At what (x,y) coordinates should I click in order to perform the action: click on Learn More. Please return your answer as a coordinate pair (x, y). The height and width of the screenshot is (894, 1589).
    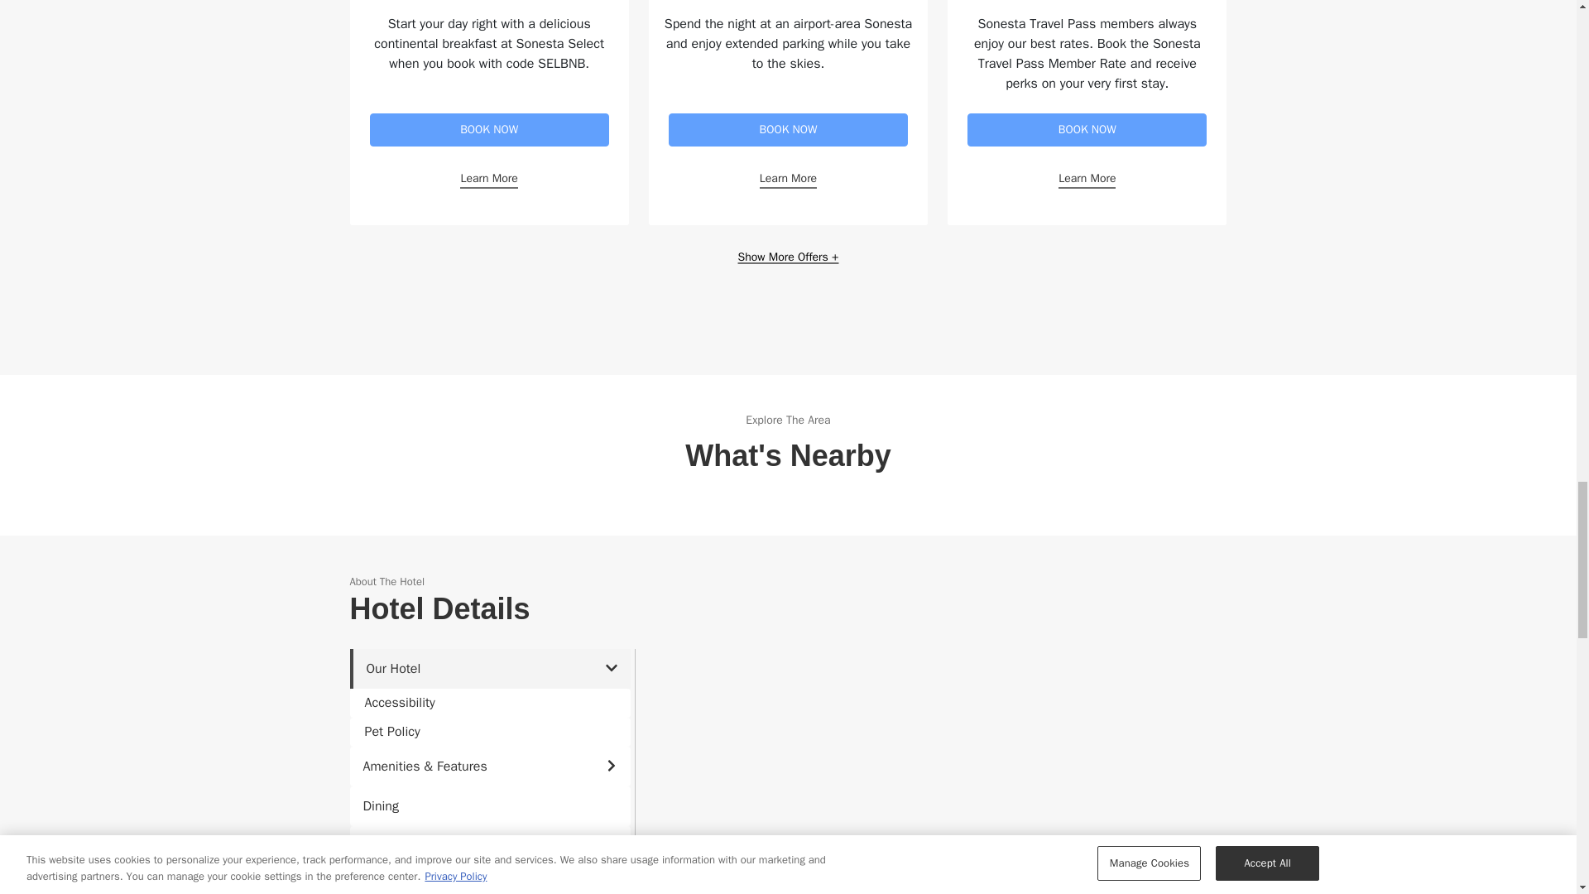
    Looking at the image, I should click on (1086, 179).